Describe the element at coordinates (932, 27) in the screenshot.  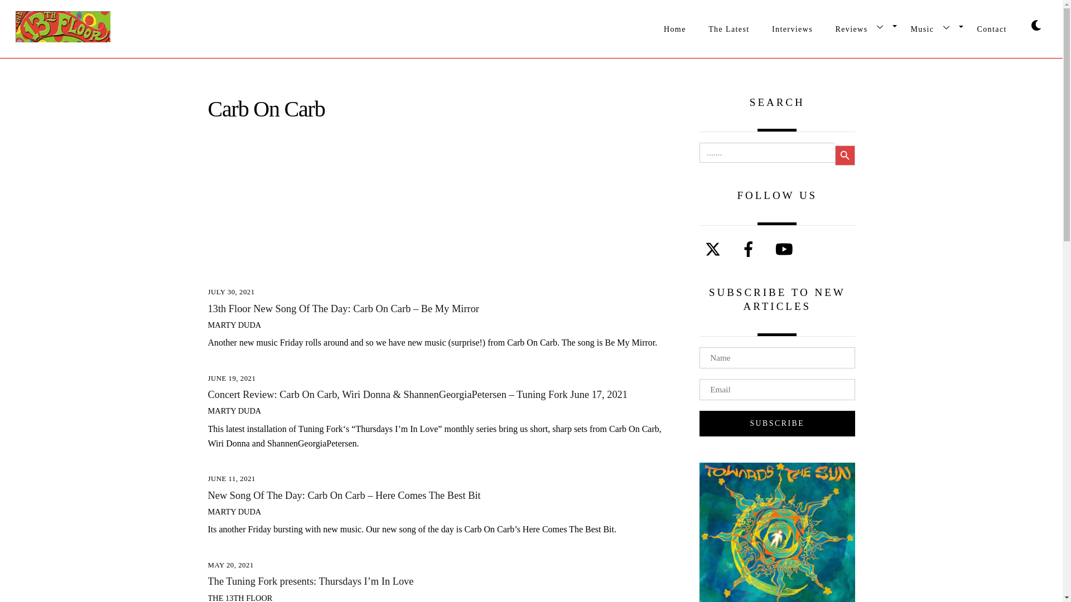
I see `The 13th Floor` at that location.